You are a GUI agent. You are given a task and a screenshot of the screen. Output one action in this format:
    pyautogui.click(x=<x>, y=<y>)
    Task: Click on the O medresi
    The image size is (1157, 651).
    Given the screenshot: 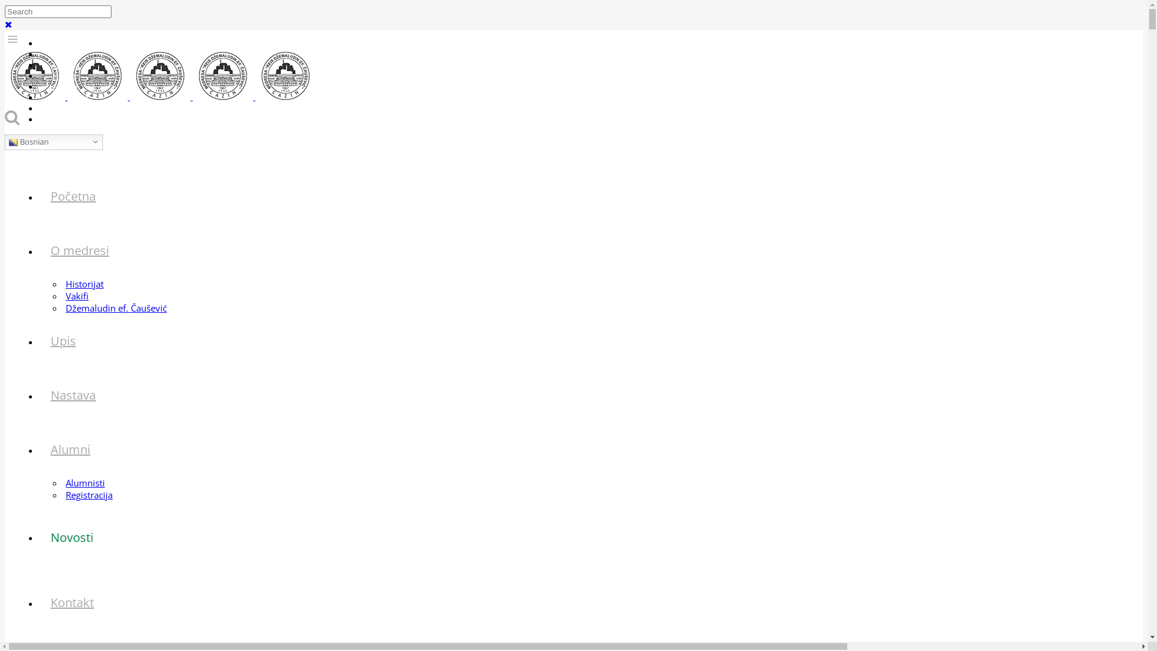 What is the action you would take?
    pyautogui.click(x=80, y=251)
    